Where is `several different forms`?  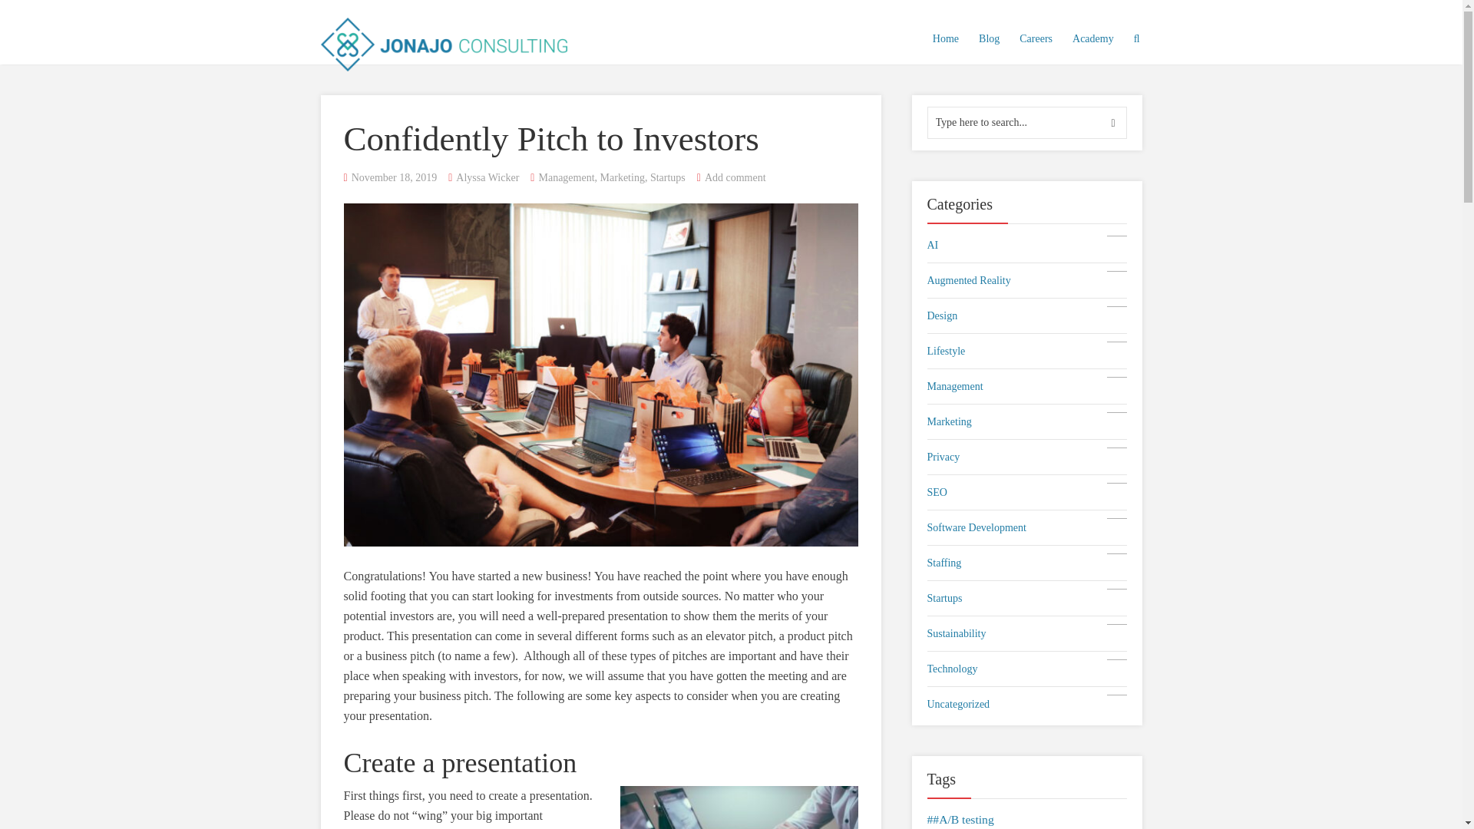
several different forms is located at coordinates (593, 636).